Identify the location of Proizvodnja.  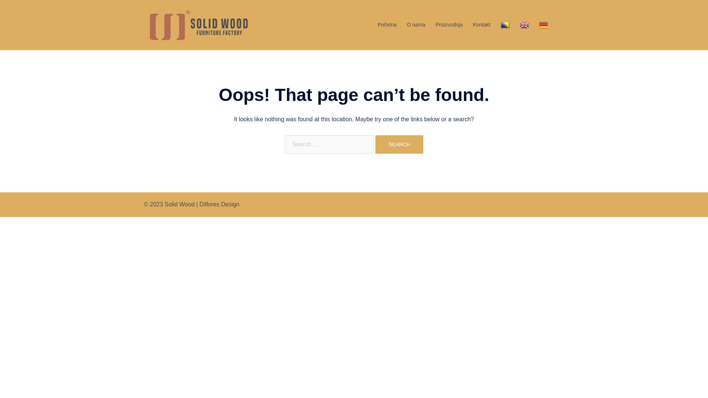
(449, 25).